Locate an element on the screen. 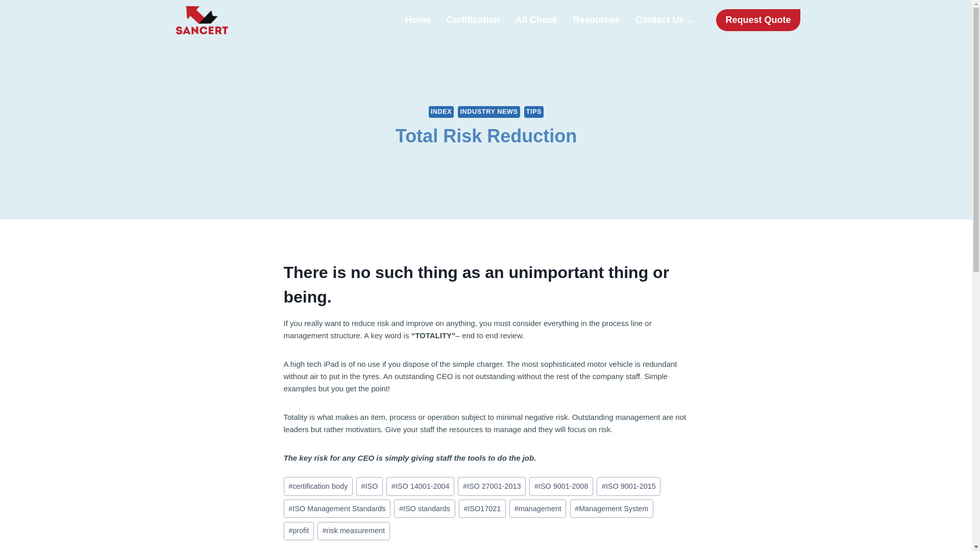  ISO is located at coordinates (370, 487).